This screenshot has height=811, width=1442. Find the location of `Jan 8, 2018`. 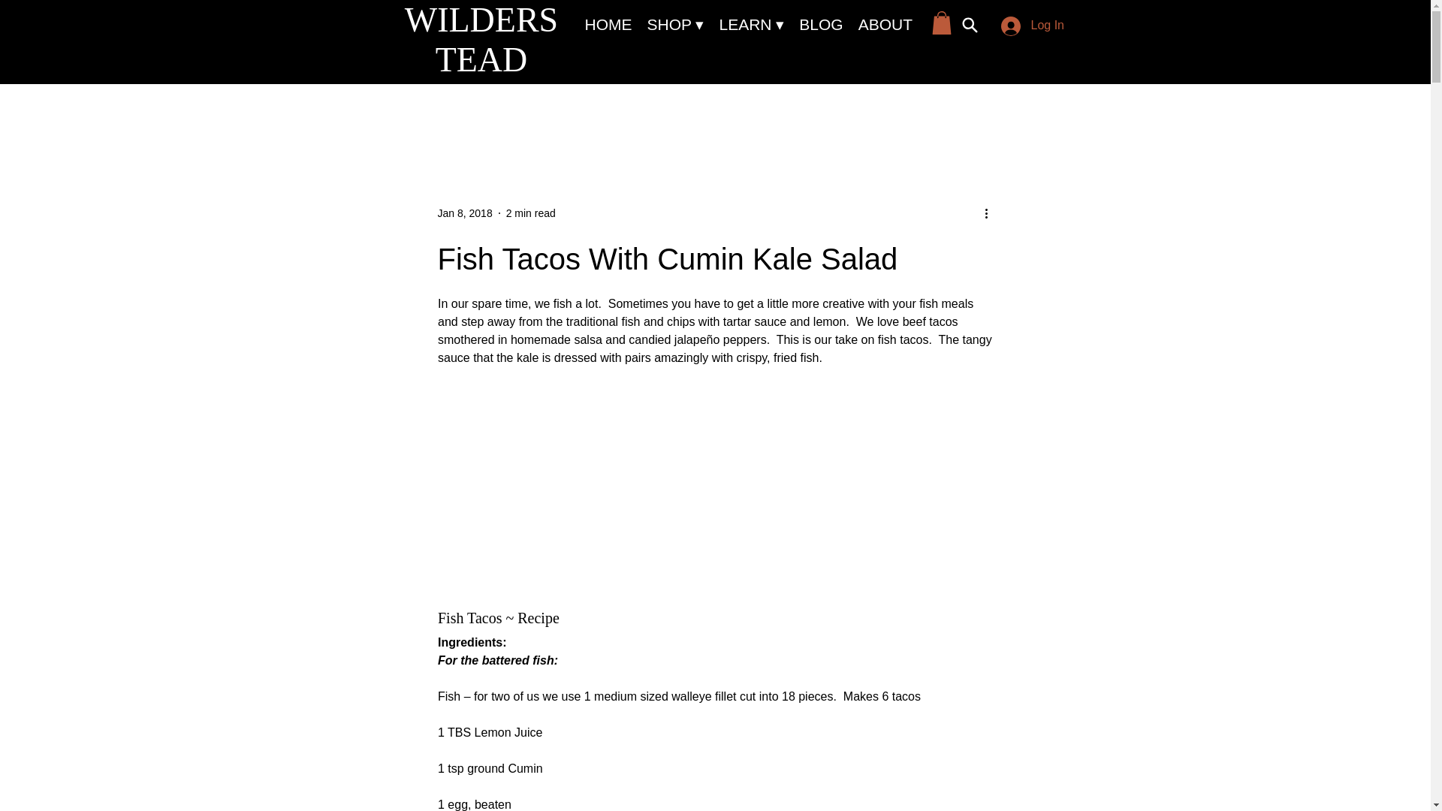

Jan 8, 2018 is located at coordinates (464, 213).